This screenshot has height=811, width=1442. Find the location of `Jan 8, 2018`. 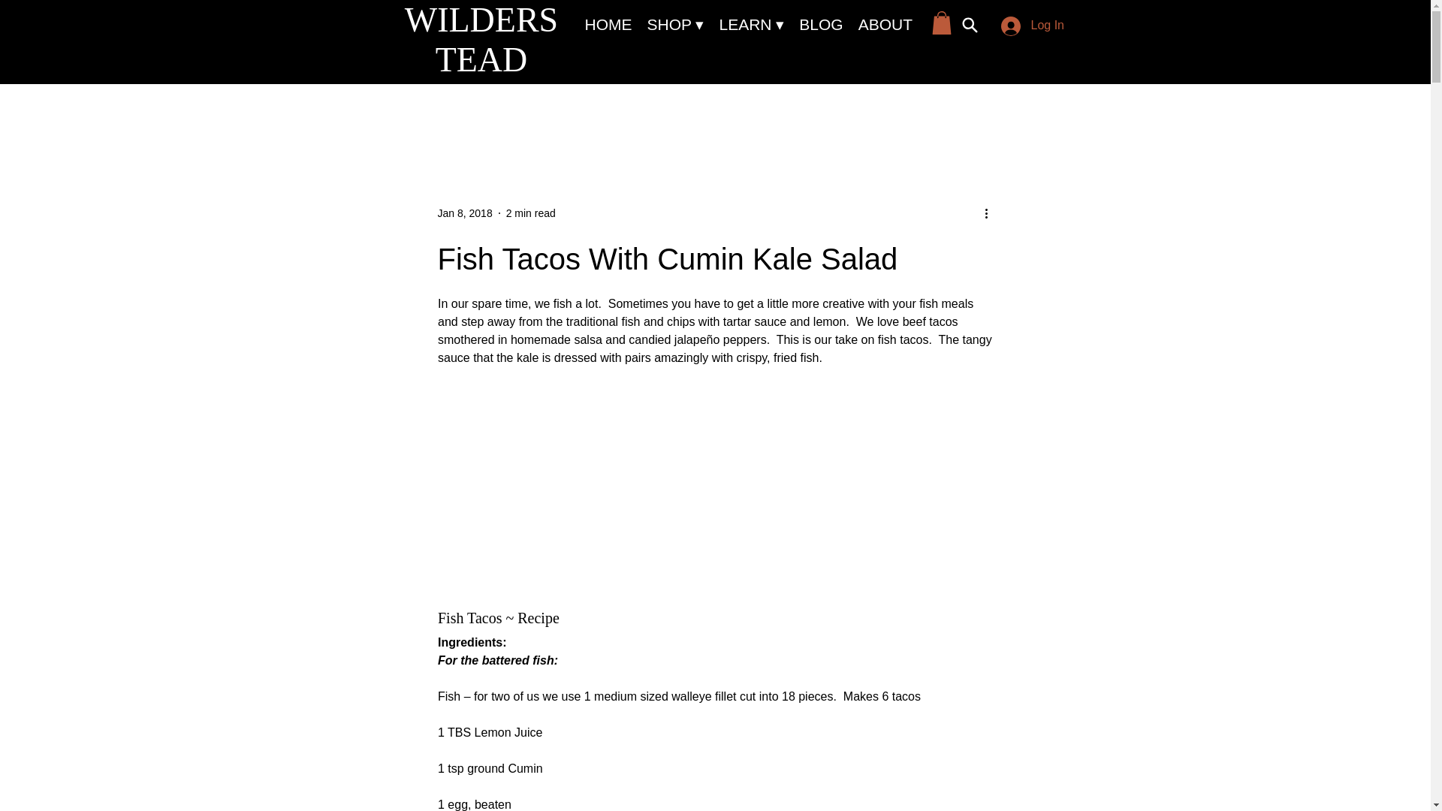

Jan 8, 2018 is located at coordinates (464, 213).